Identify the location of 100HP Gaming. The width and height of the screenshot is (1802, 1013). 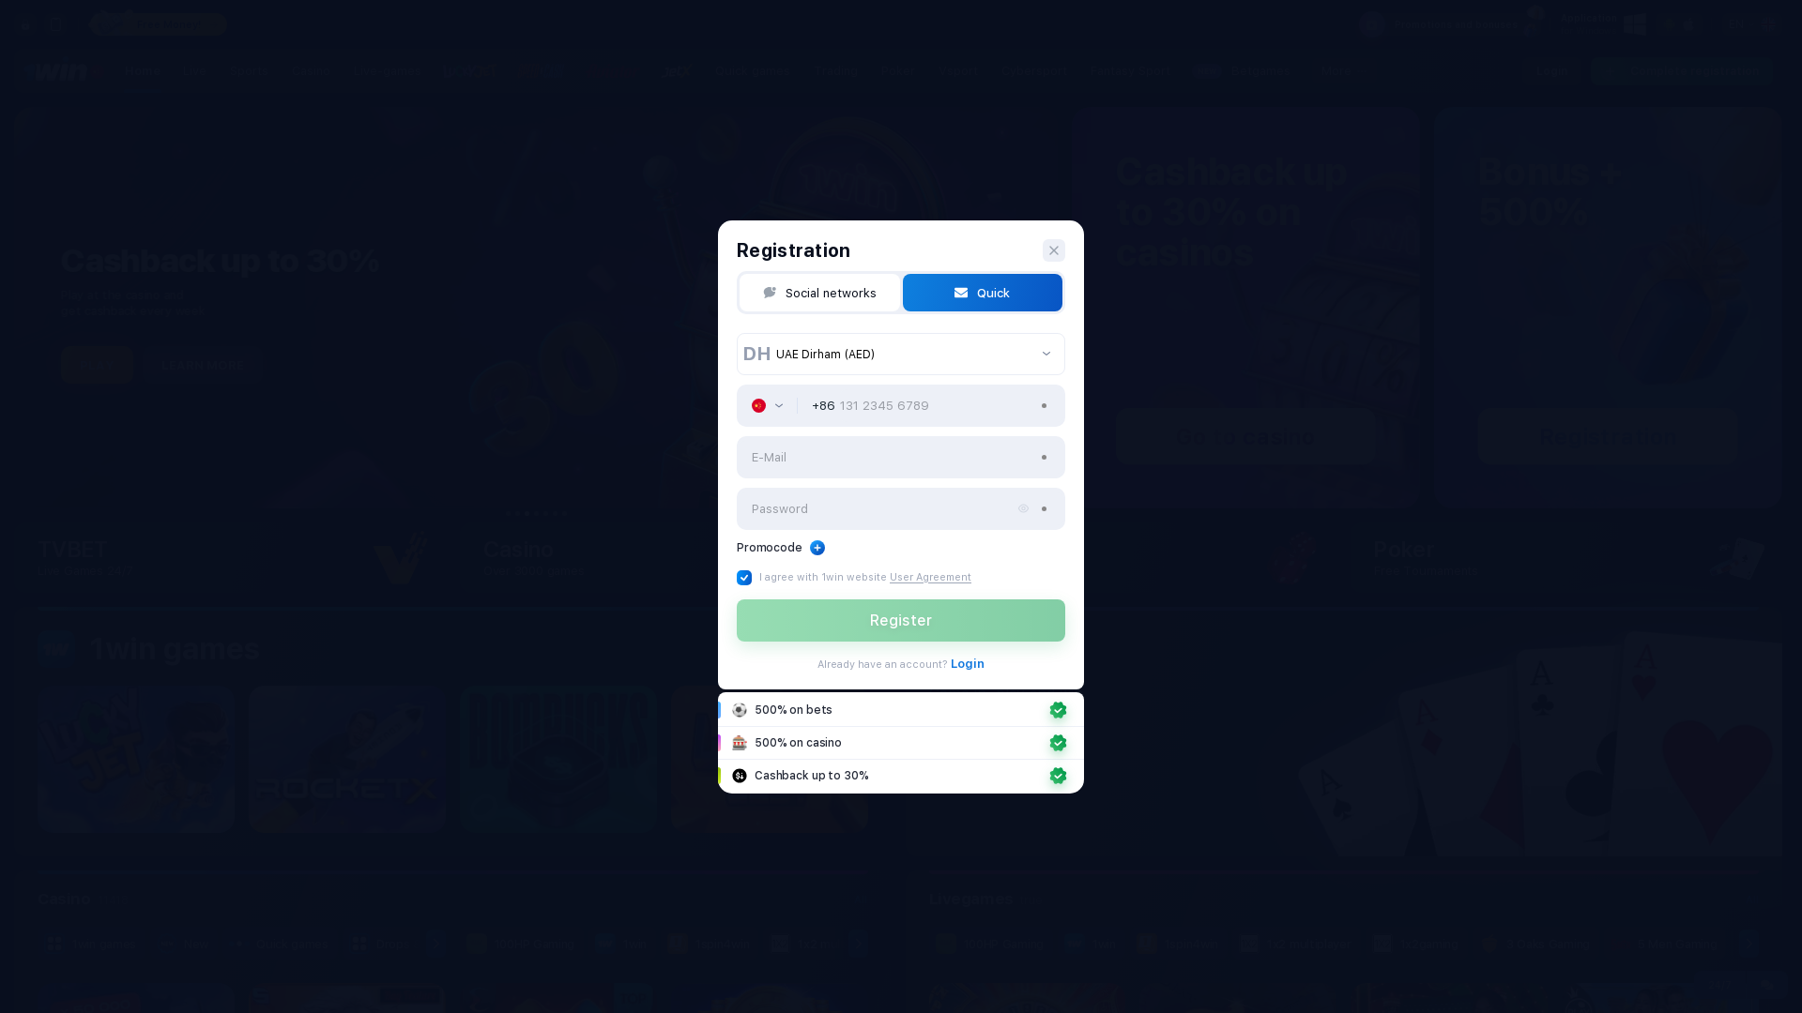
(522, 944).